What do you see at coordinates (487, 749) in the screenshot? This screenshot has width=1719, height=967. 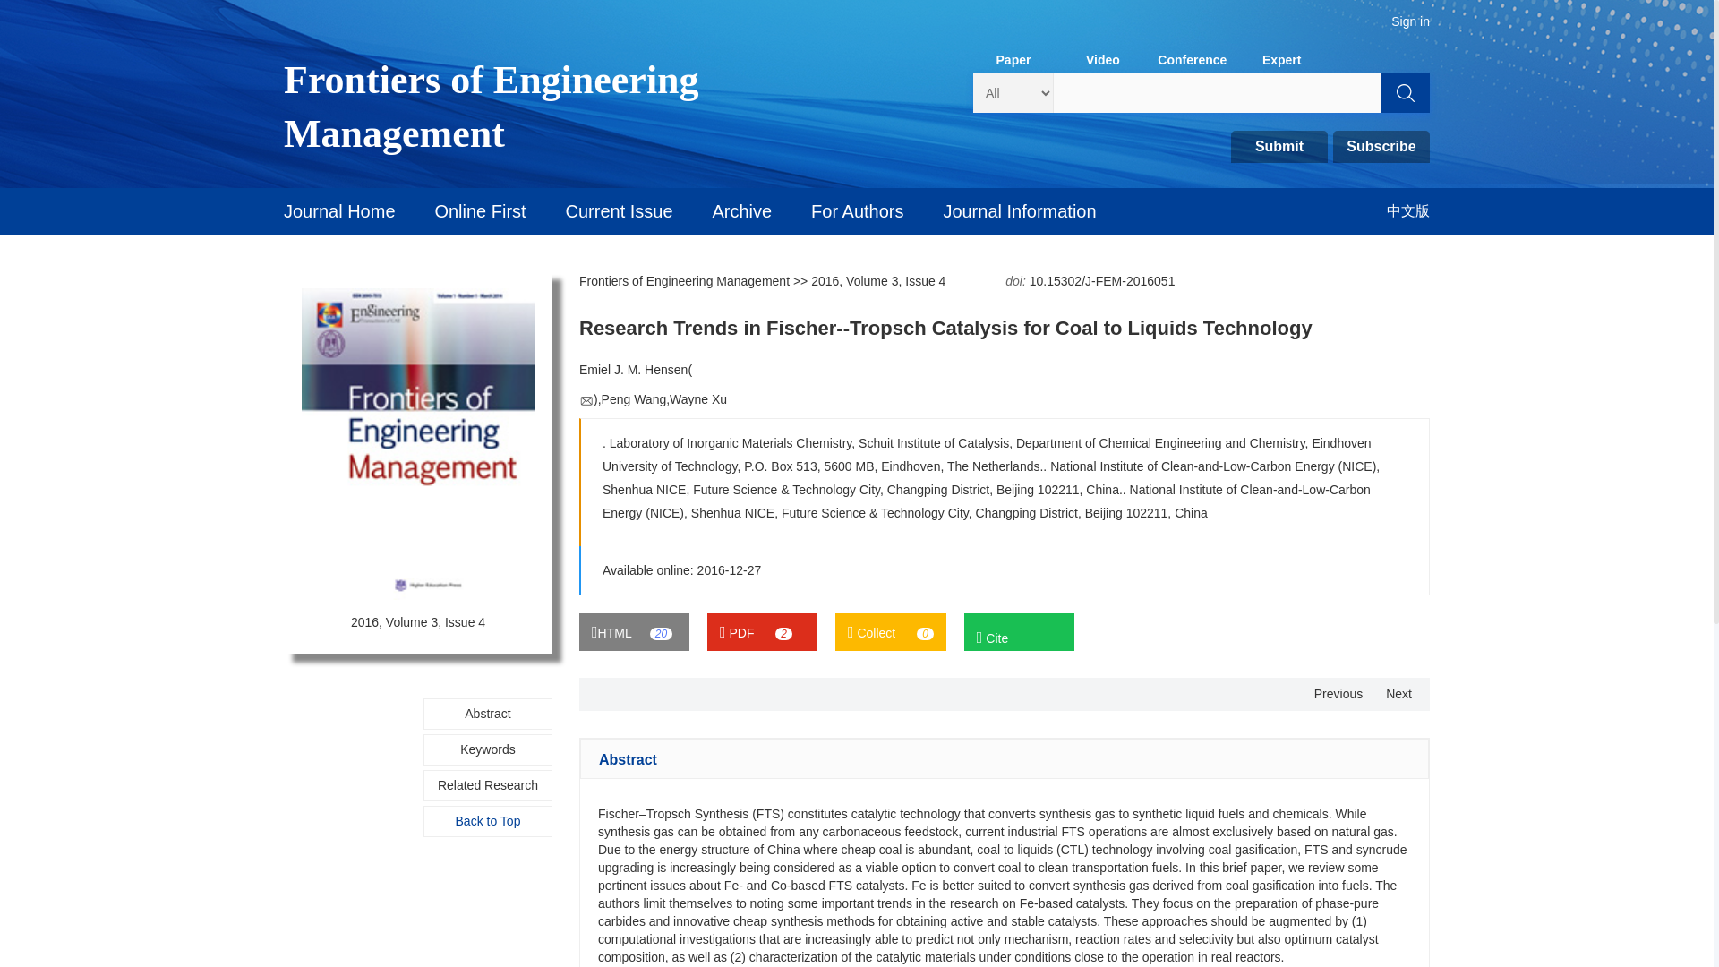 I see `Keywords` at bounding box center [487, 749].